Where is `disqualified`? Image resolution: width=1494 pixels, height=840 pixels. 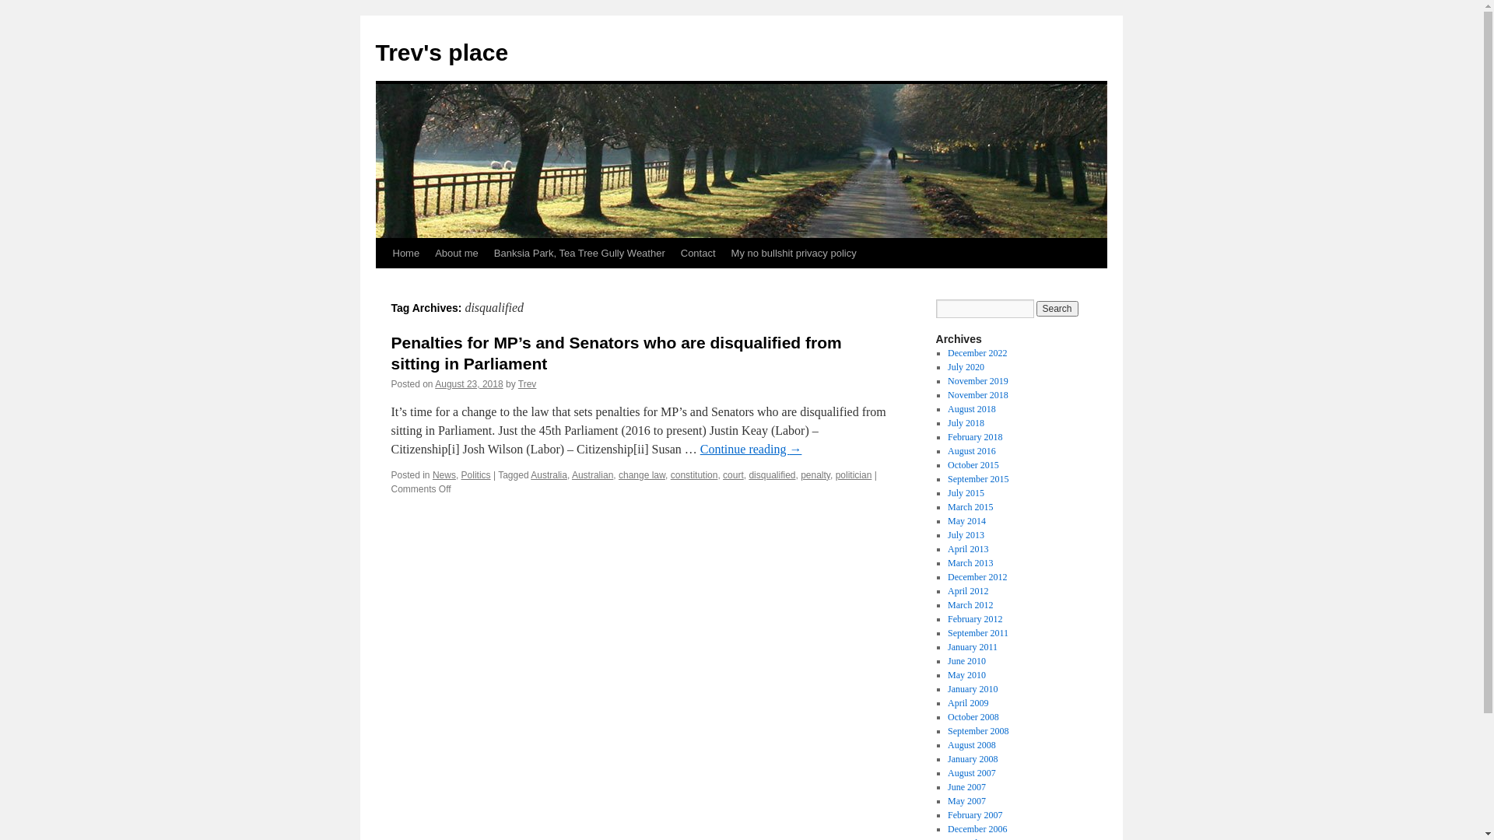 disqualified is located at coordinates (772, 475).